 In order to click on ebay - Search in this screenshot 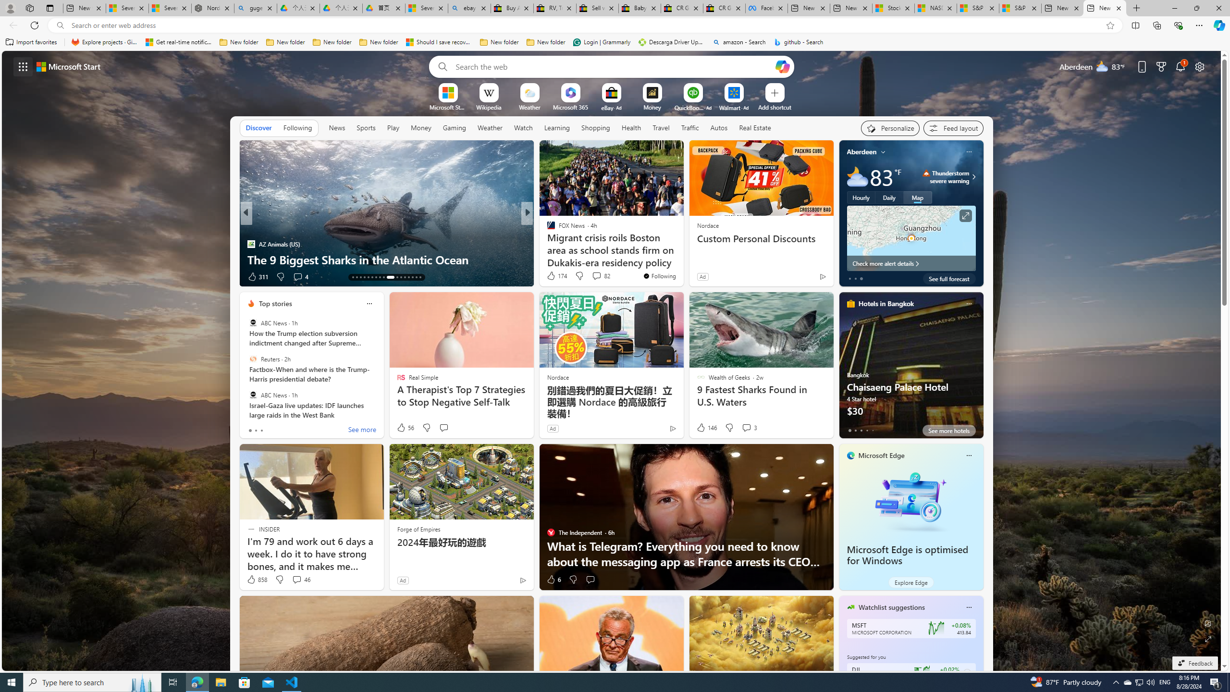, I will do `click(469, 8)`.